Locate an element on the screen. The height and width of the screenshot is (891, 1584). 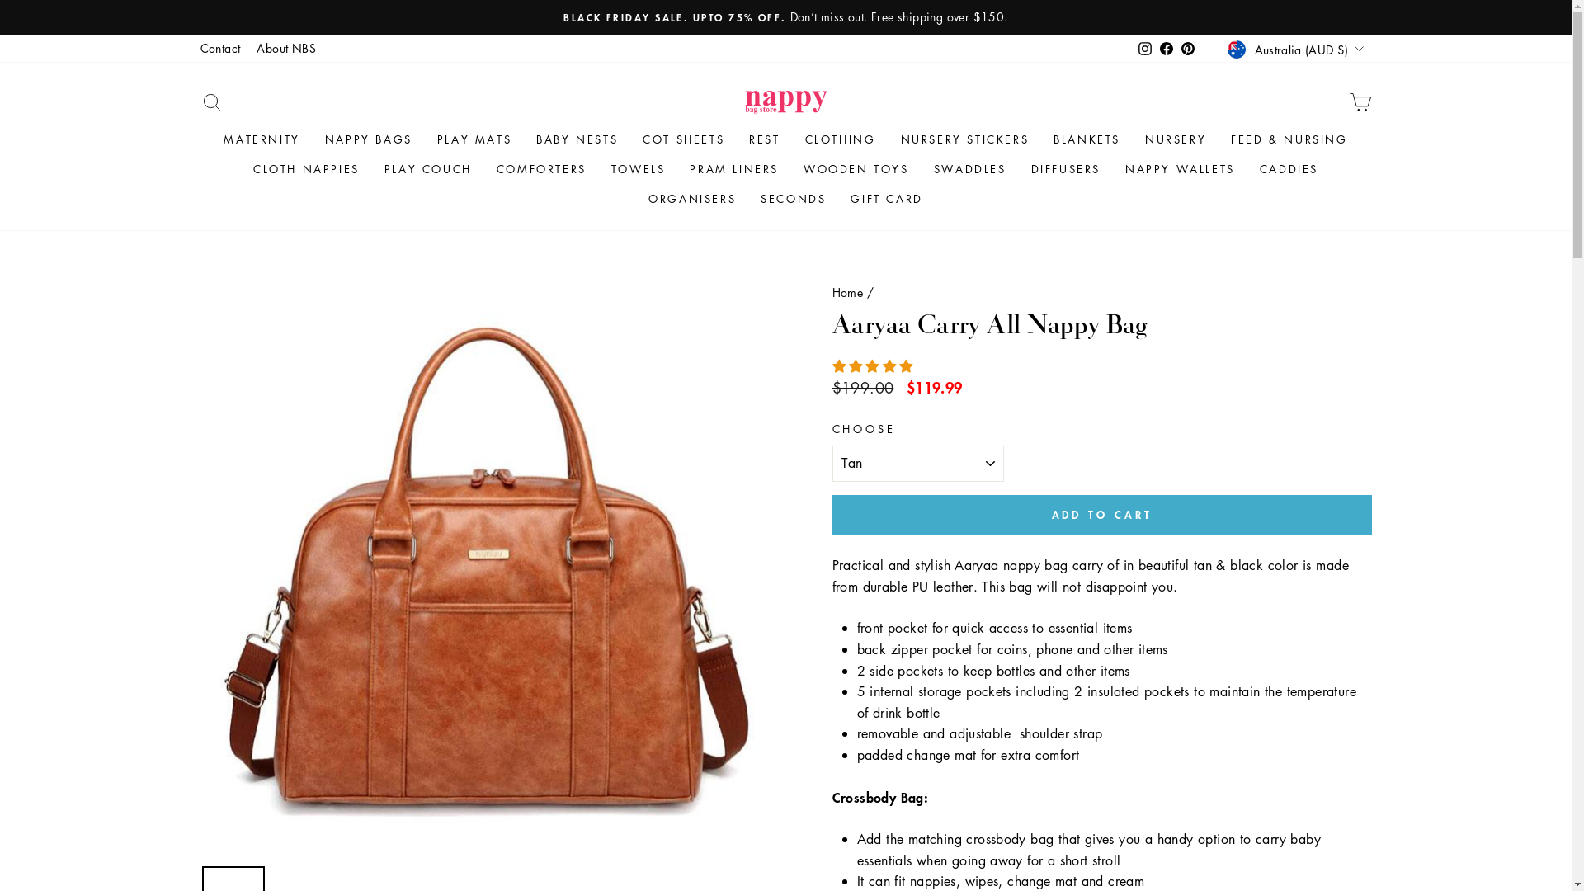
NAPPY BAGS is located at coordinates (369, 140).